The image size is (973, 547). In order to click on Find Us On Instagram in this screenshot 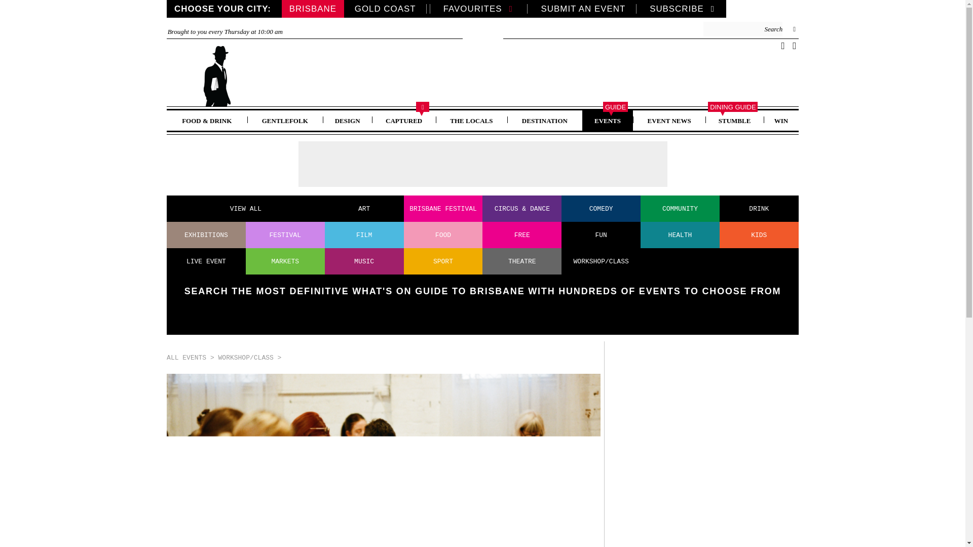, I will do `click(795, 46)`.